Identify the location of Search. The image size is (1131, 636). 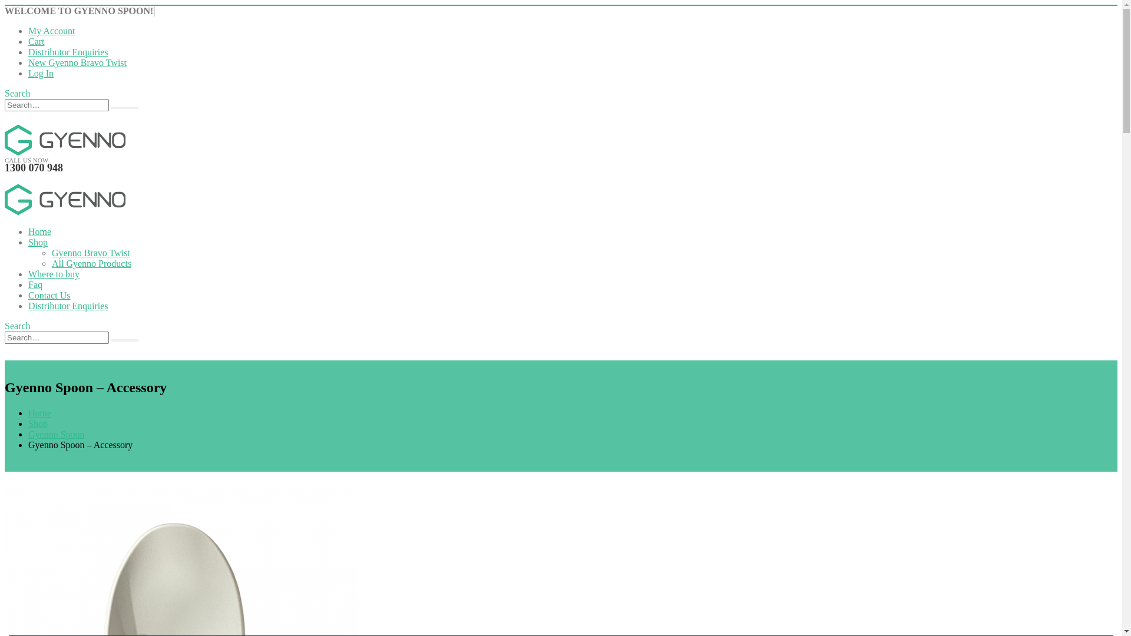
(18, 93).